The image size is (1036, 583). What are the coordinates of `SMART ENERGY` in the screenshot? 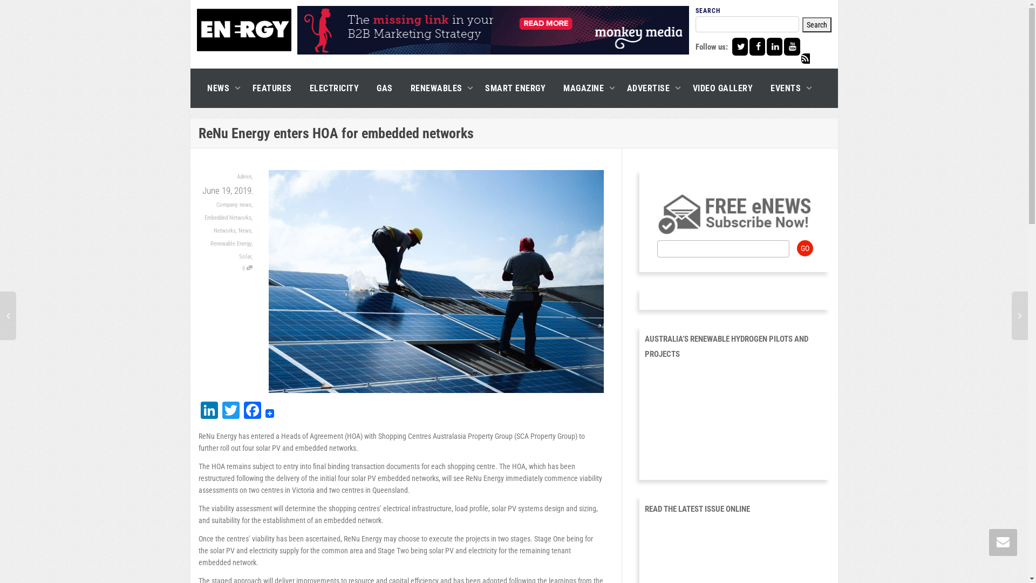 It's located at (515, 89).